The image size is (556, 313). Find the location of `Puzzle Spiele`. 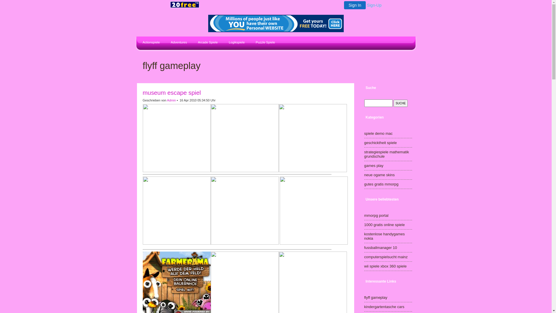

Puzzle Spiele is located at coordinates (265, 43).